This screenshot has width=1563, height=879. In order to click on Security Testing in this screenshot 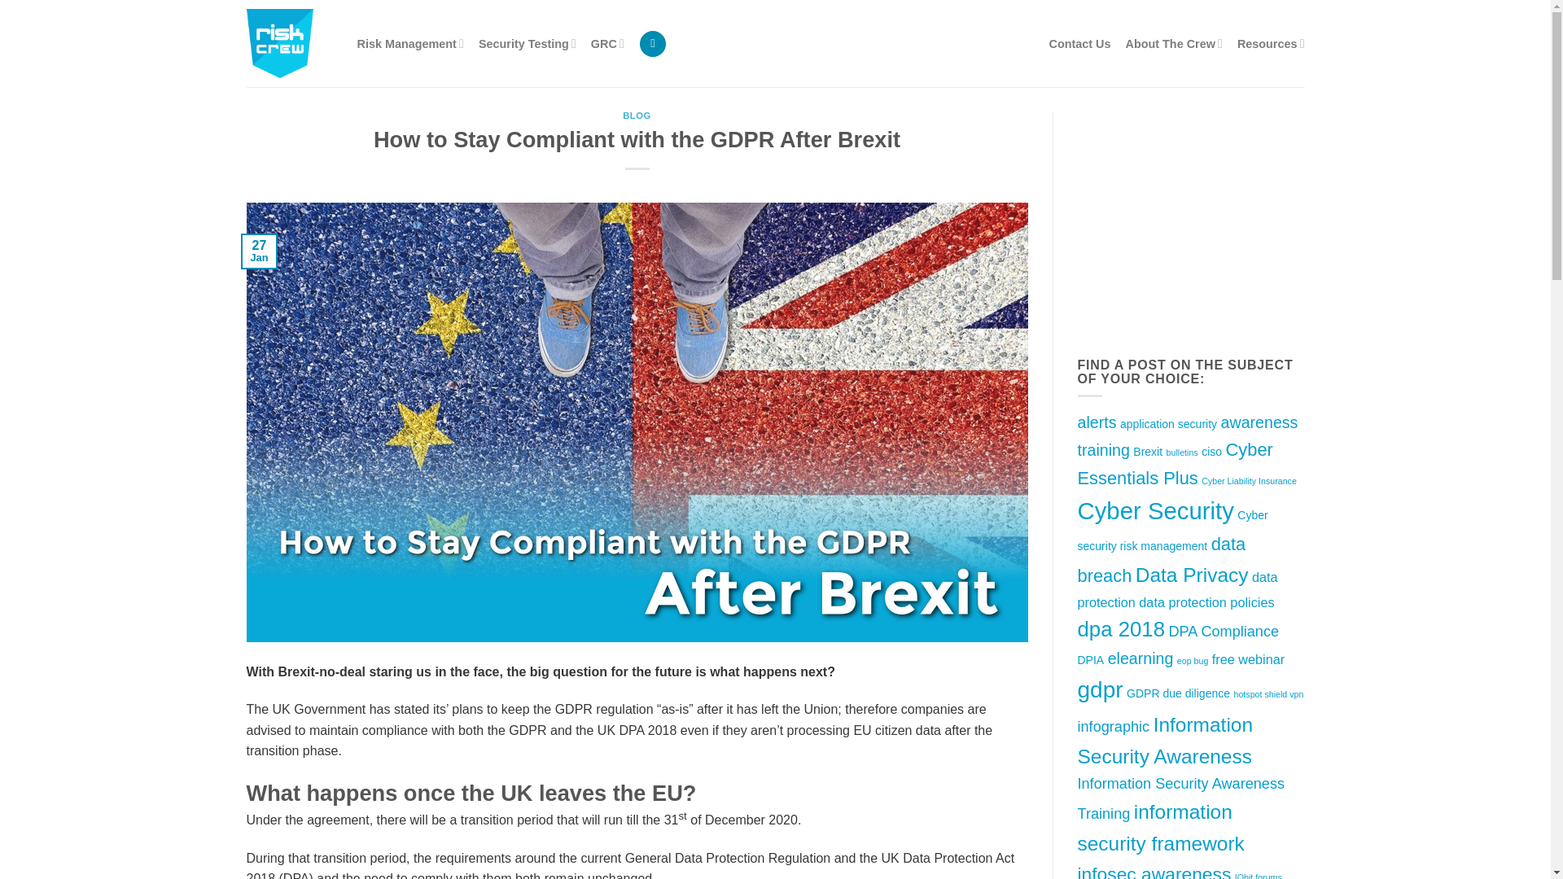, I will do `click(528, 43)`.